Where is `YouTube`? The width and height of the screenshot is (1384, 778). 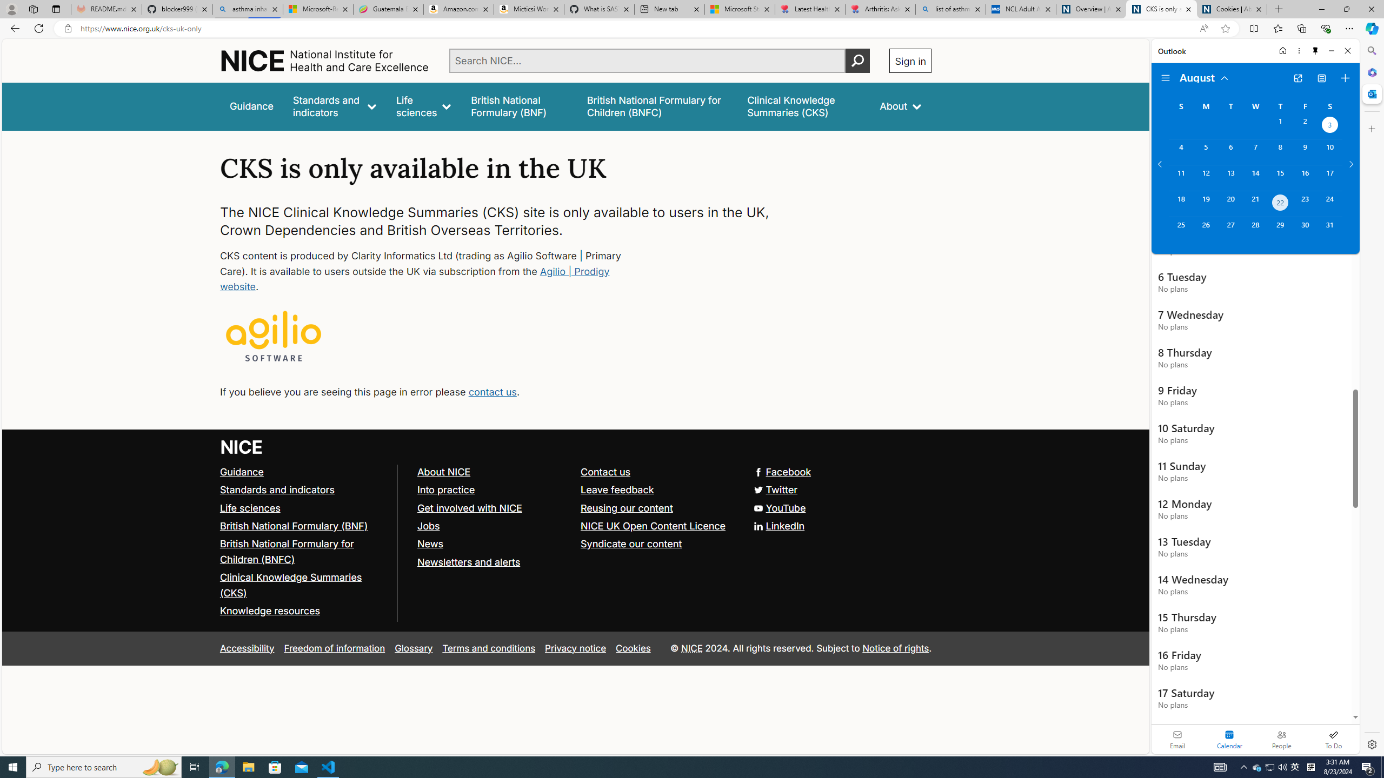 YouTube is located at coordinates (780, 507).